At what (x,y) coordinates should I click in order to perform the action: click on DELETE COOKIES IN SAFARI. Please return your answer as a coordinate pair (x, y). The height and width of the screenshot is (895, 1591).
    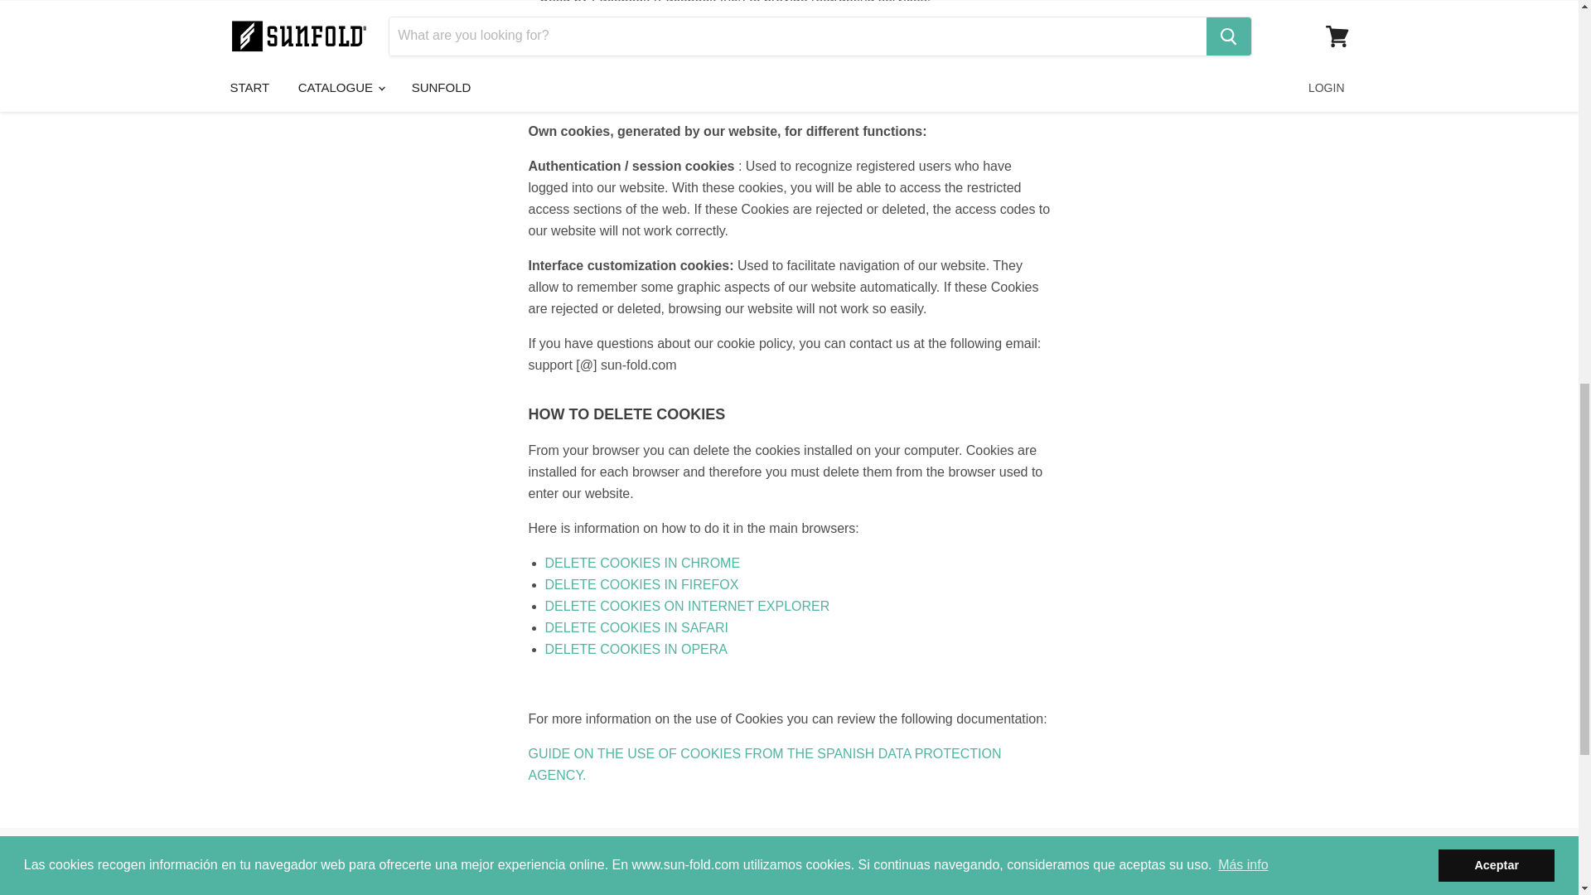
    Looking at the image, I should click on (636, 627).